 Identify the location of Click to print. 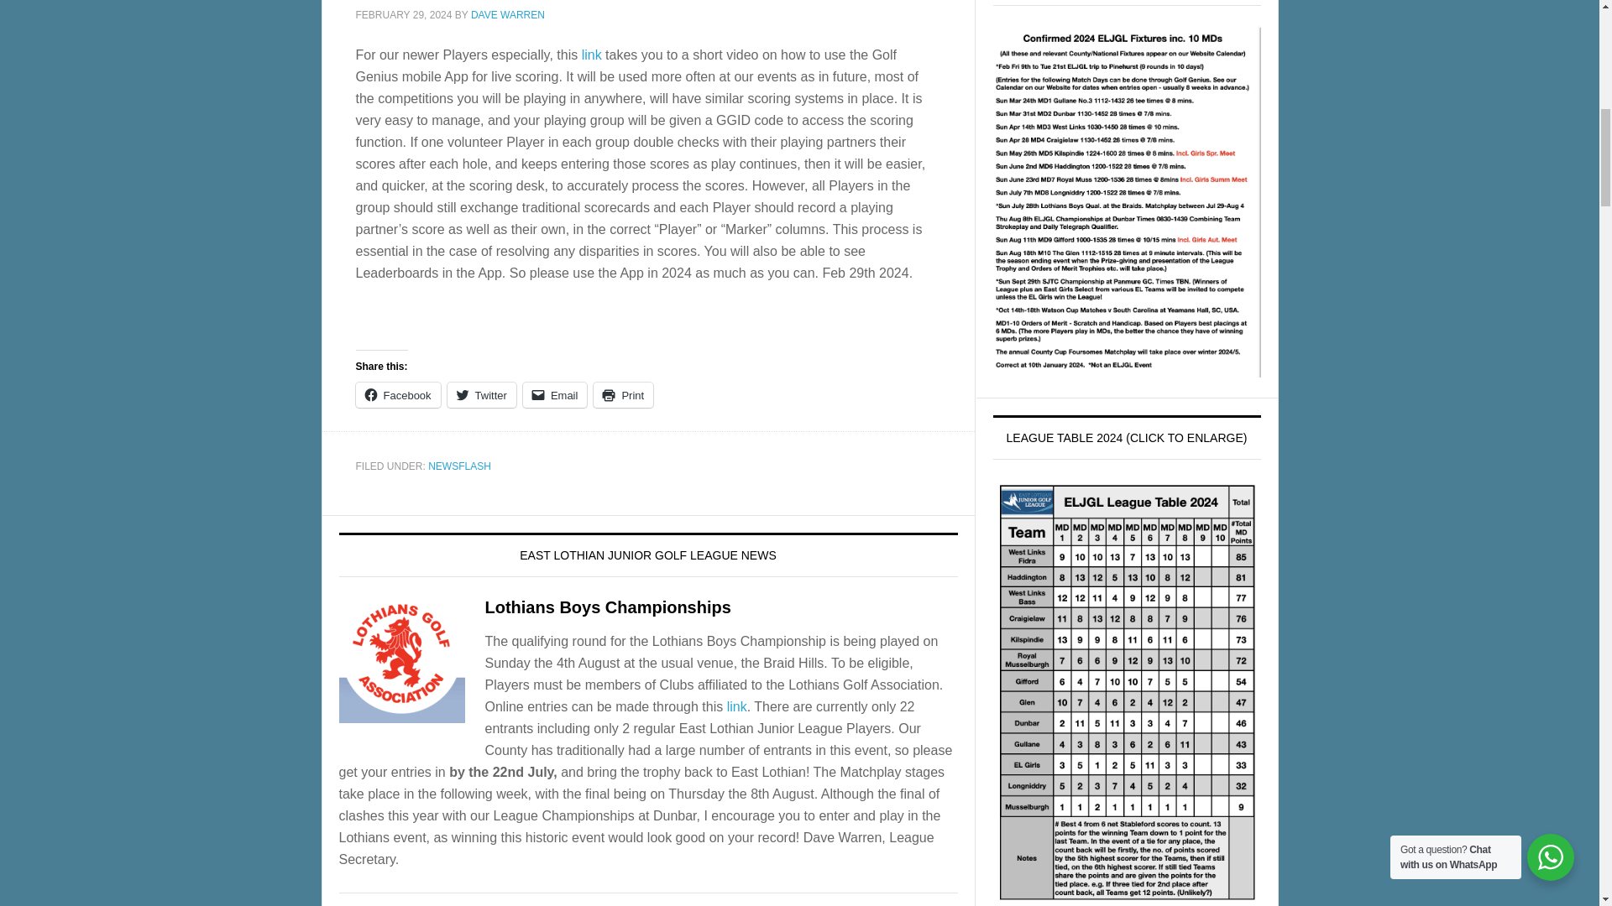
(623, 394).